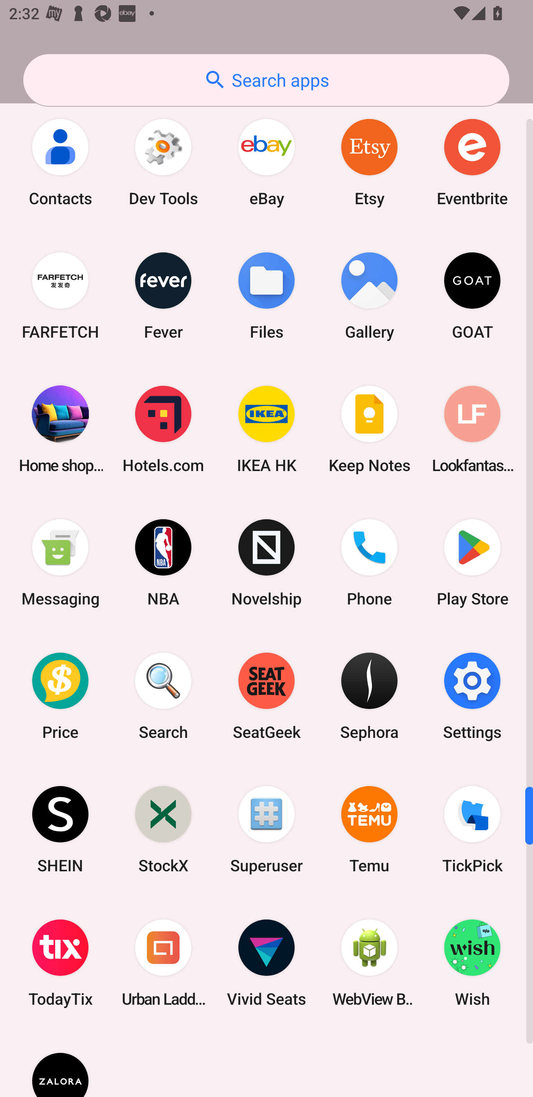 This screenshot has height=1097, width=533. What do you see at coordinates (163, 829) in the screenshot?
I see `StockX` at bounding box center [163, 829].